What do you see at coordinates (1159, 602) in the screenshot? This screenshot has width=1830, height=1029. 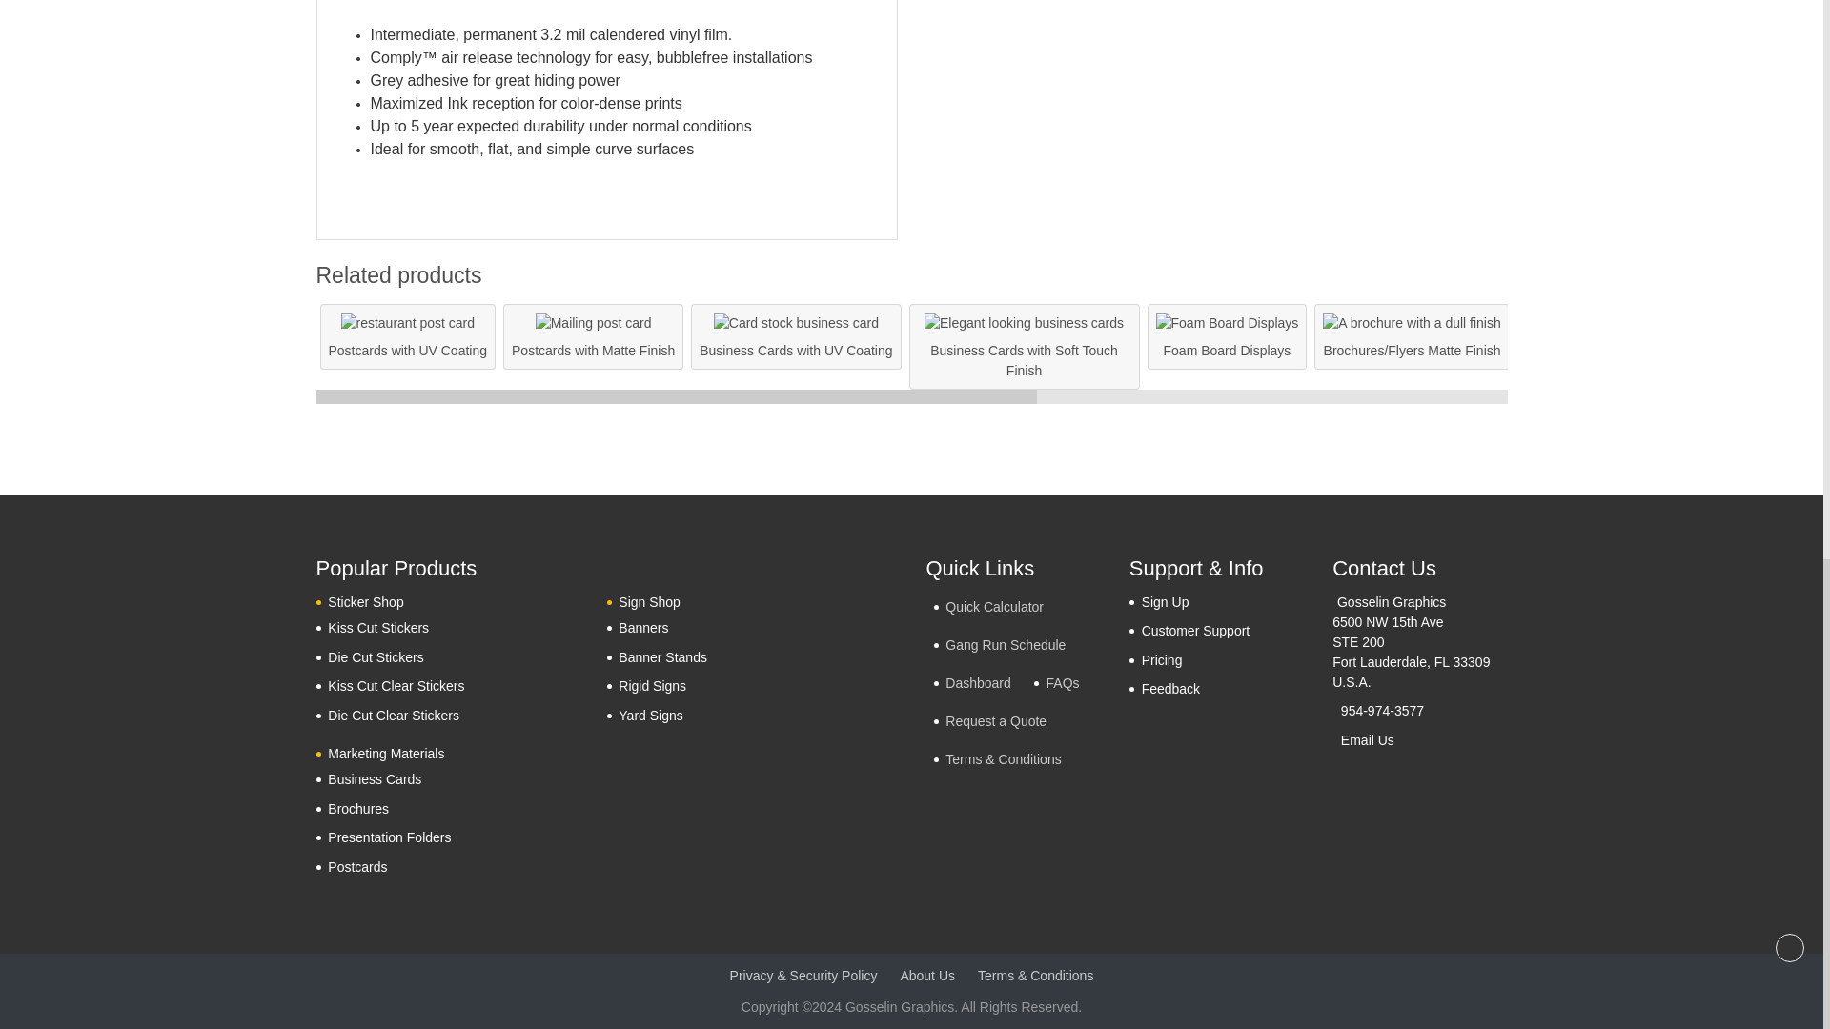 I see `Sign Up` at bounding box center [1159, 602].